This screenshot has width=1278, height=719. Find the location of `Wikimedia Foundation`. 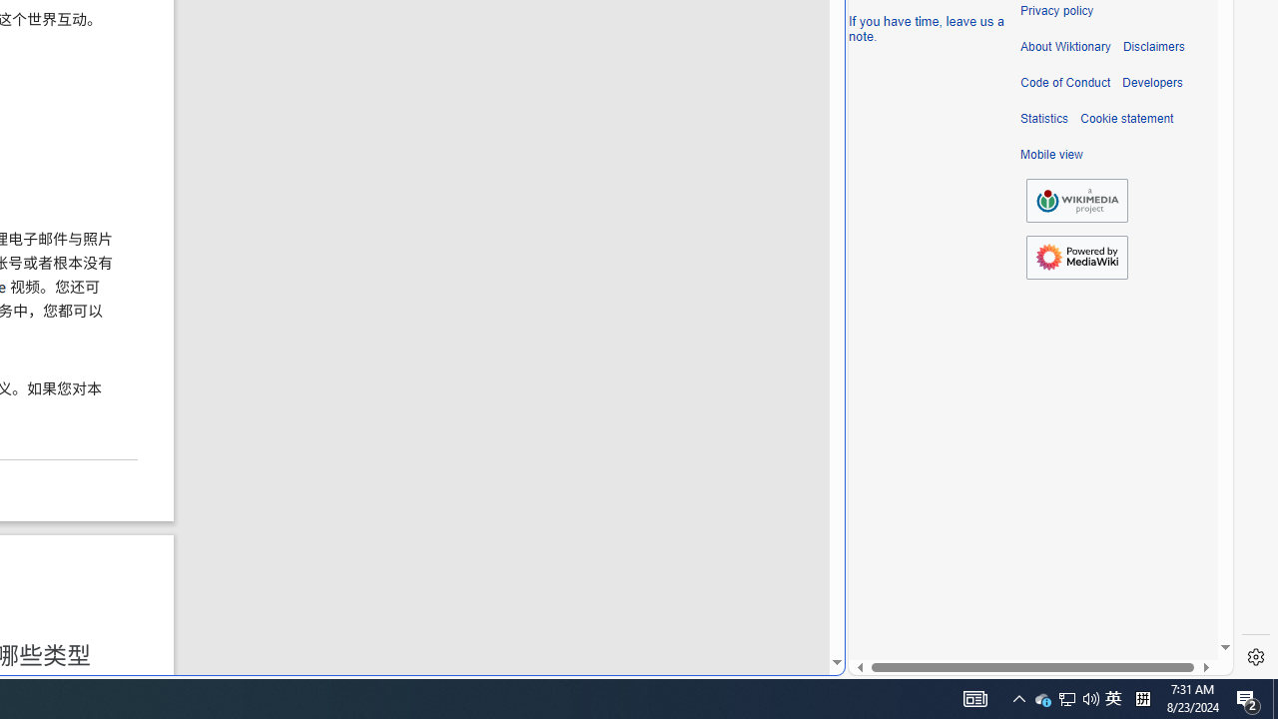

Wikimedia Foundation is located at coordinates (1076, 200).